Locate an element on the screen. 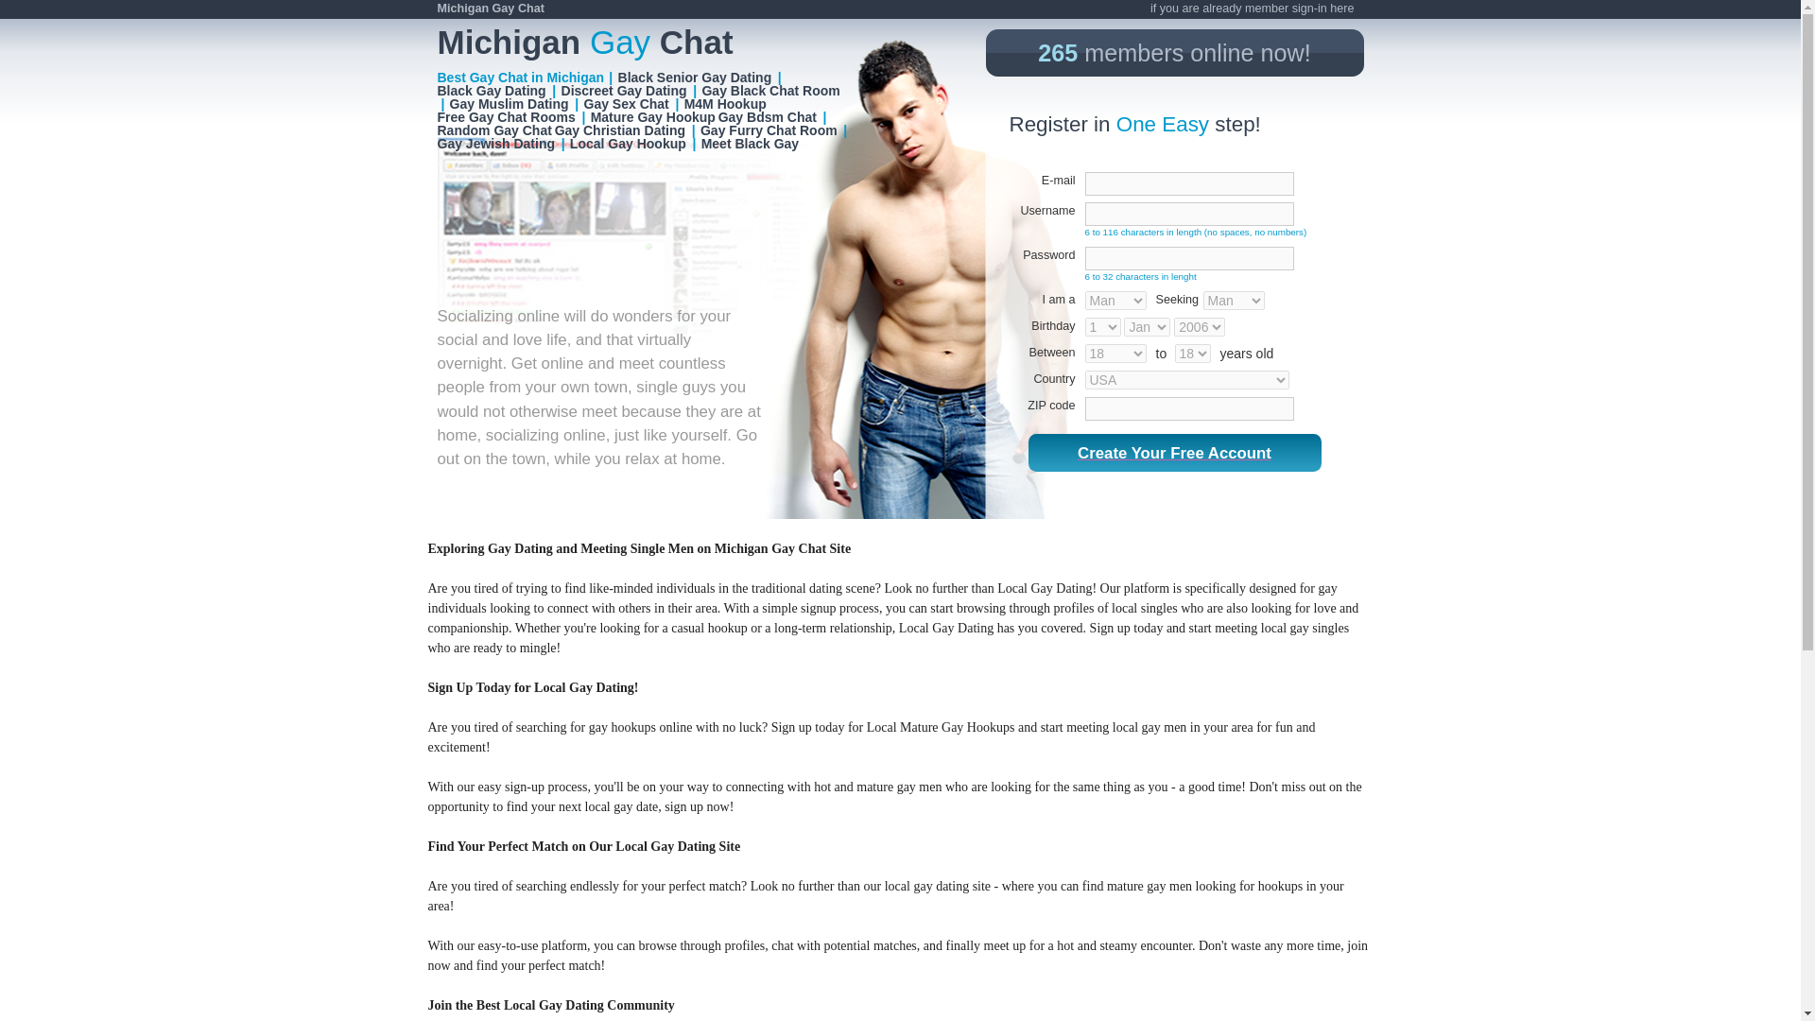 The image size is (1815, 1021). Black Gay Dating is located at coordinates (492, 90).